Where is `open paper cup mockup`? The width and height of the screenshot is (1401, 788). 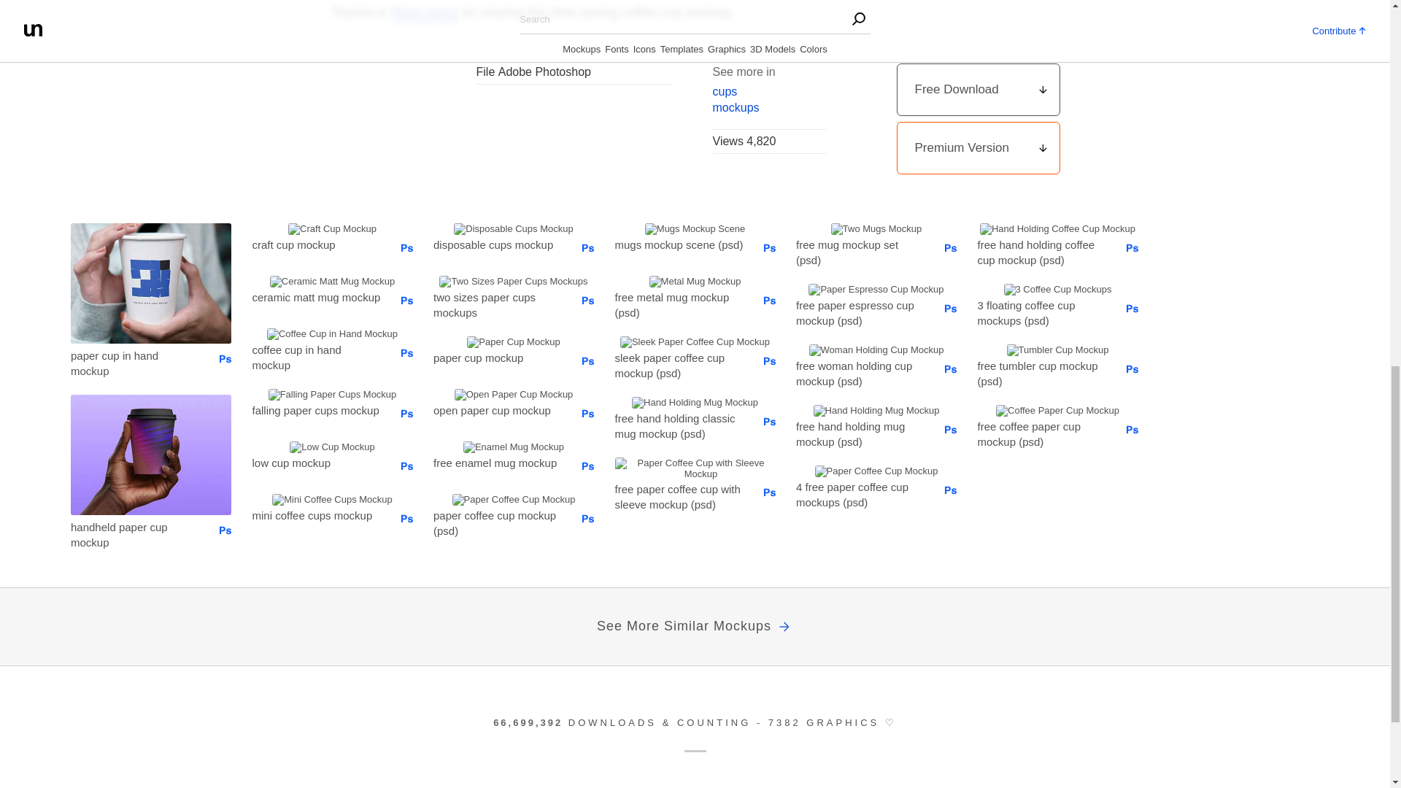 open paper cup mockup is located at coordinates (497, 409).